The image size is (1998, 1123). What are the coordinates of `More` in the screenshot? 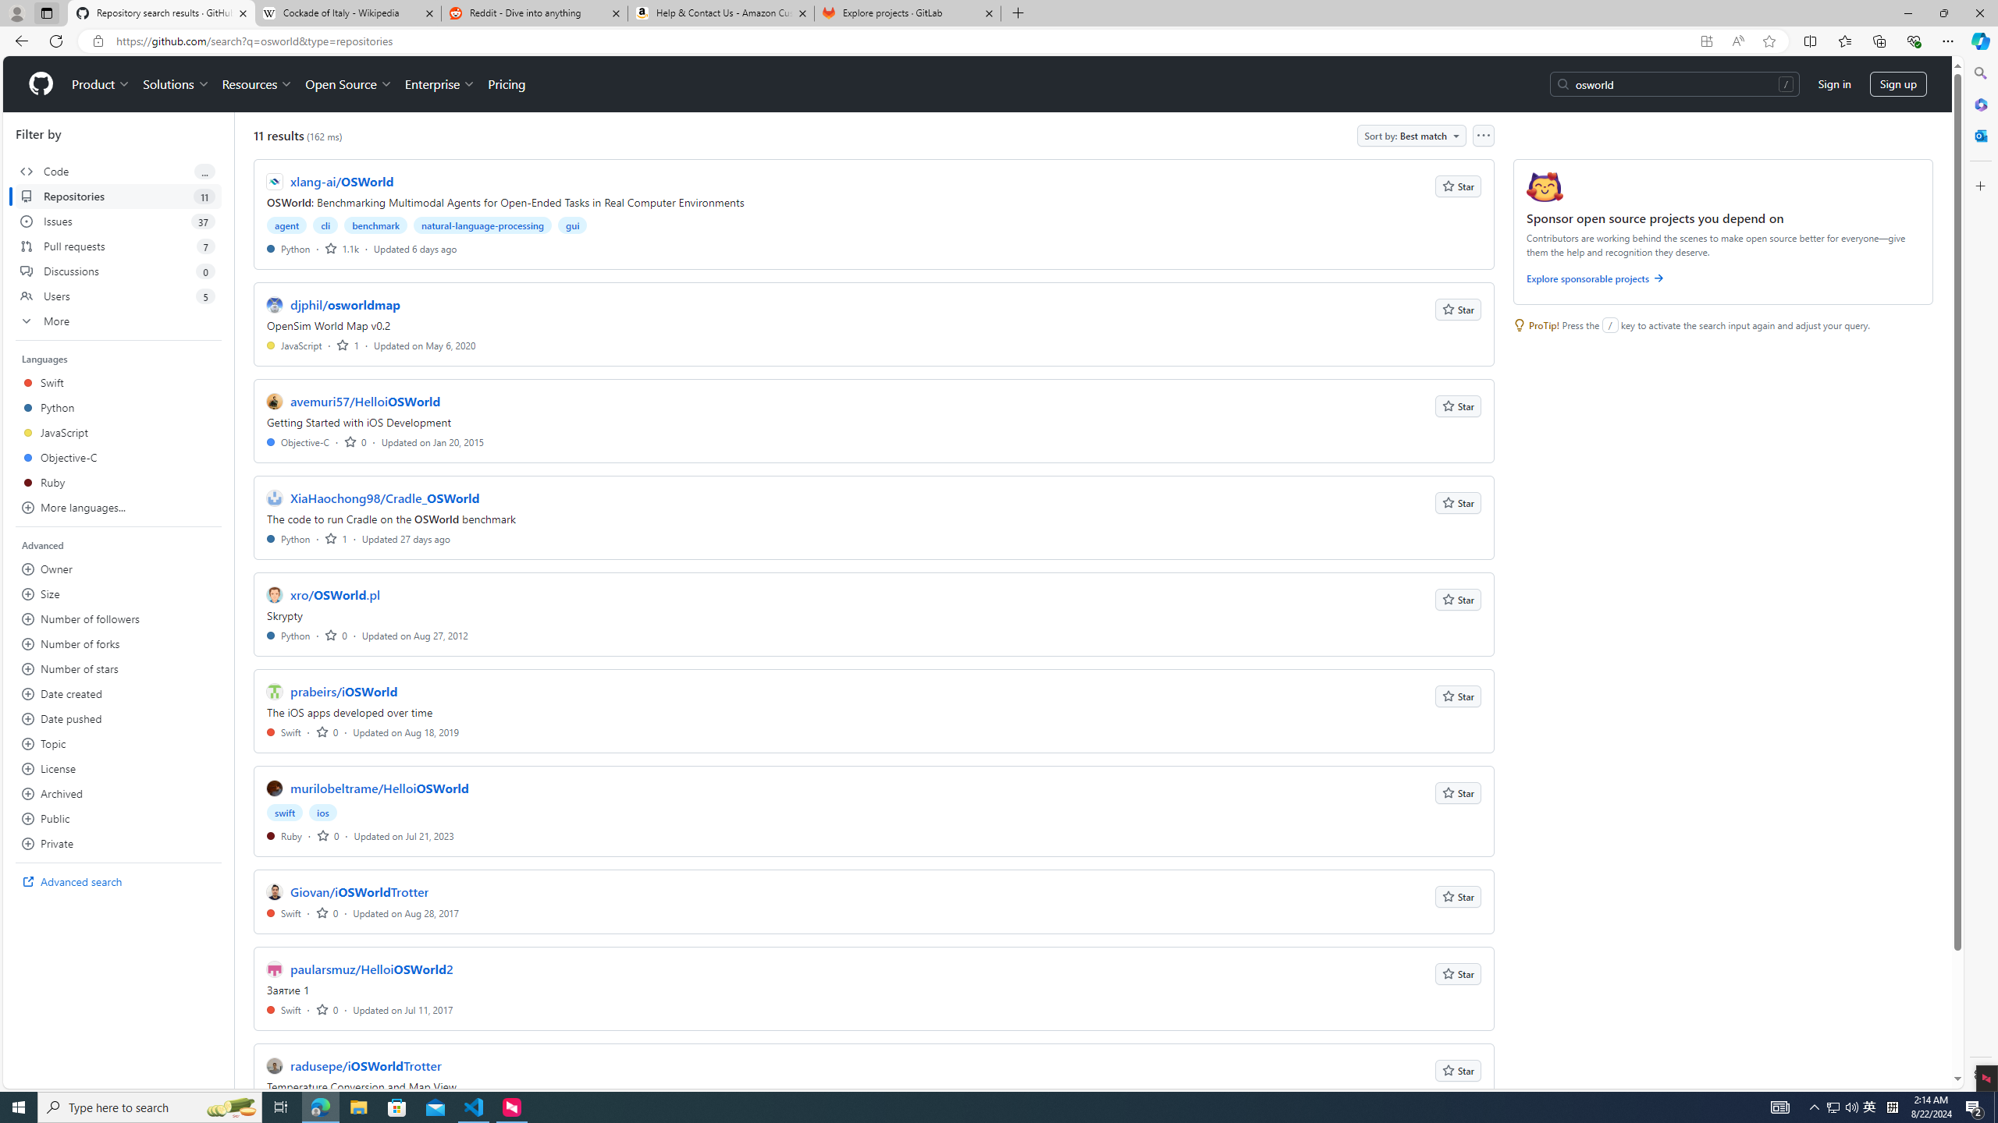 It's located at (119, 321).